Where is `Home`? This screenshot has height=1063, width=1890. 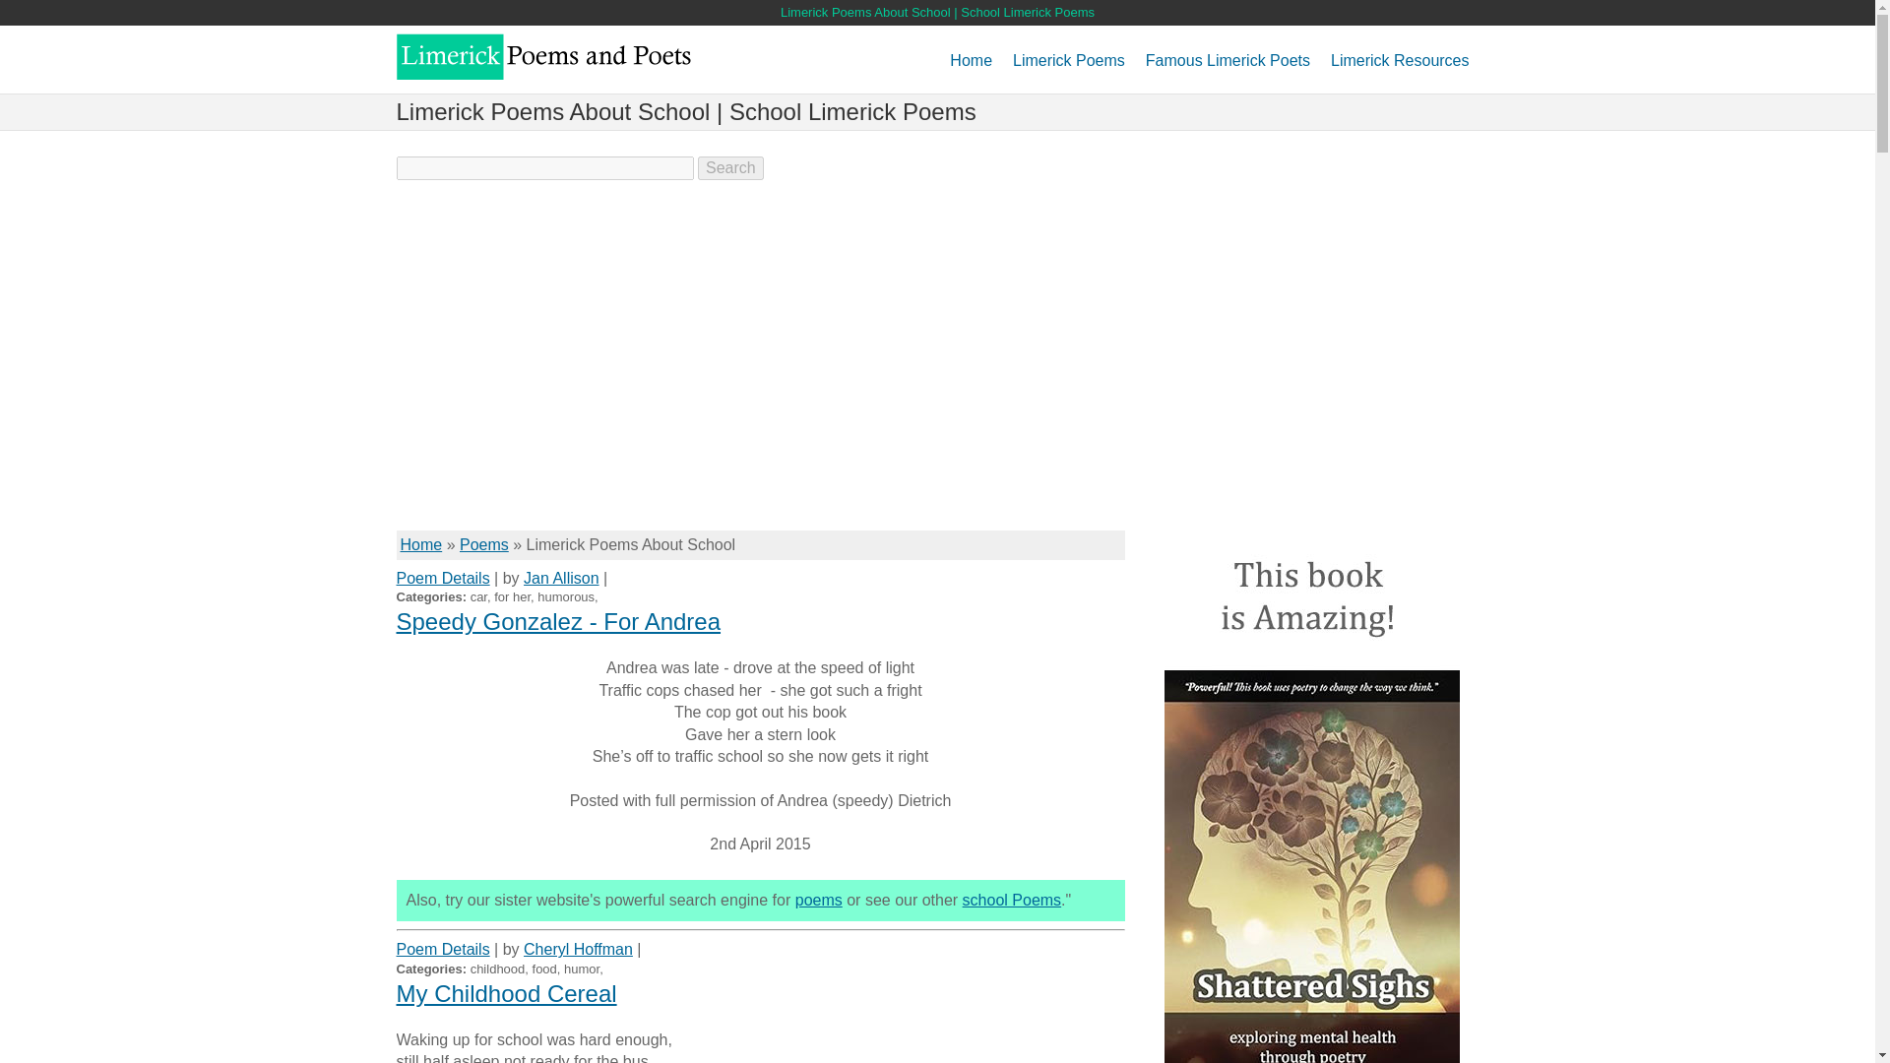
Home is located at coordinates (971, 67).